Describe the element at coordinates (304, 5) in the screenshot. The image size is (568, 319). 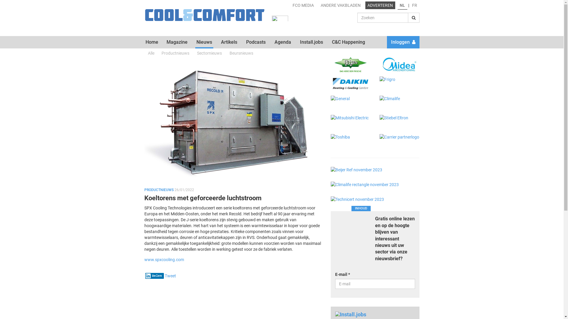
I see `FCO MEDIA` at that location.